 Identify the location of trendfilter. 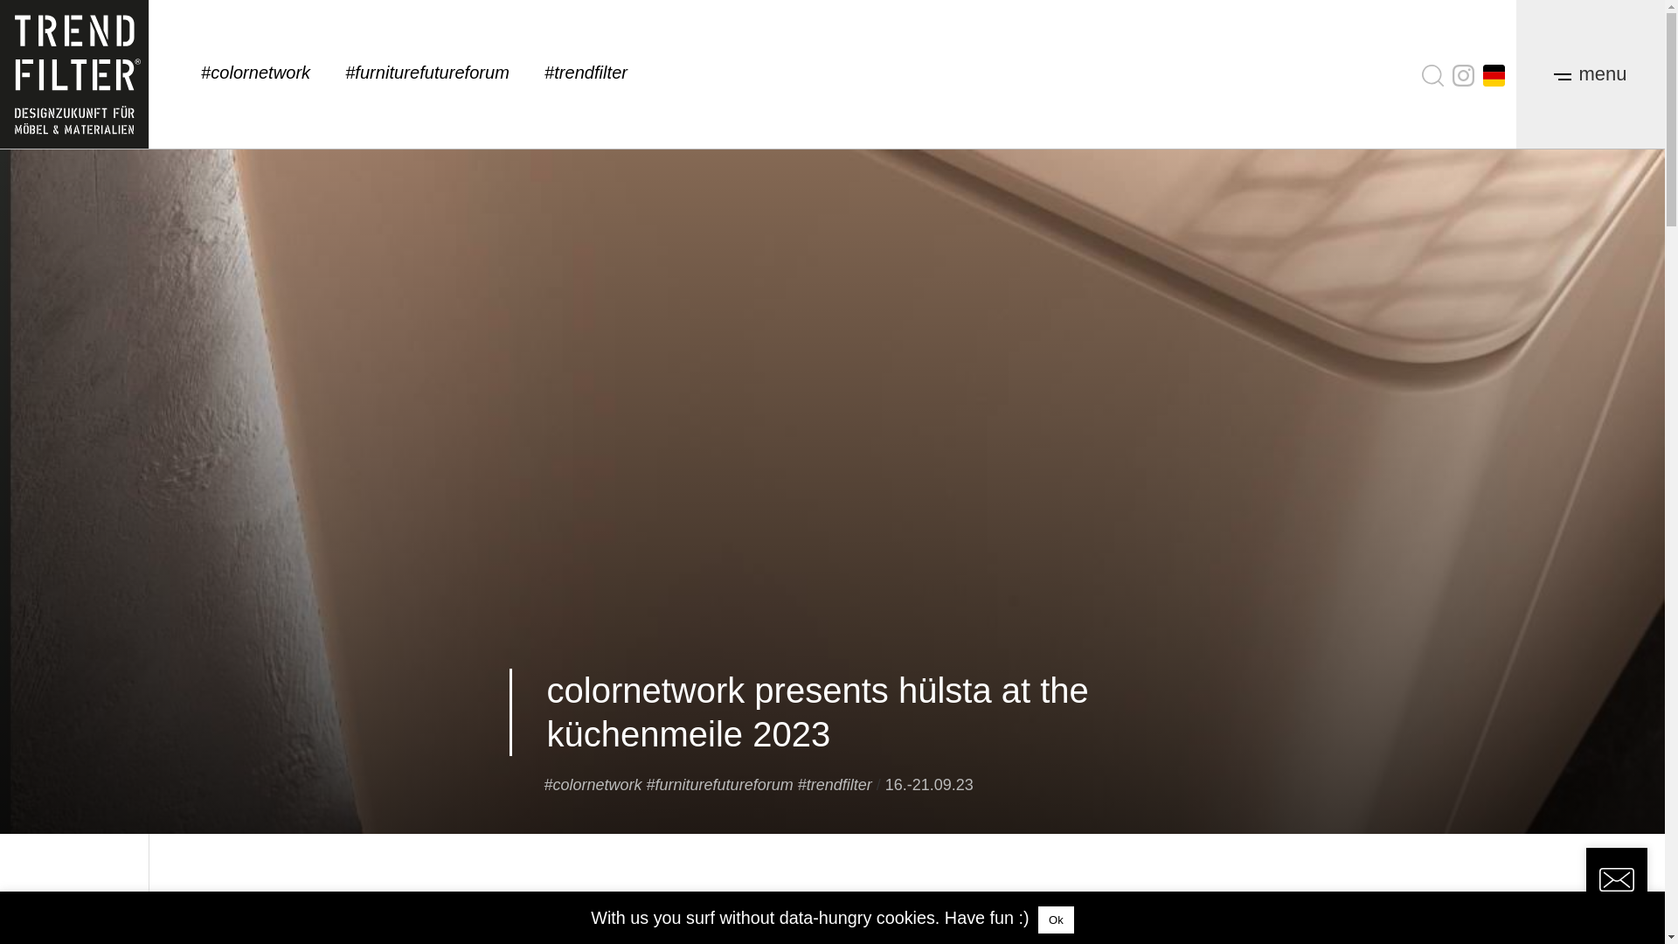
(836, 785).